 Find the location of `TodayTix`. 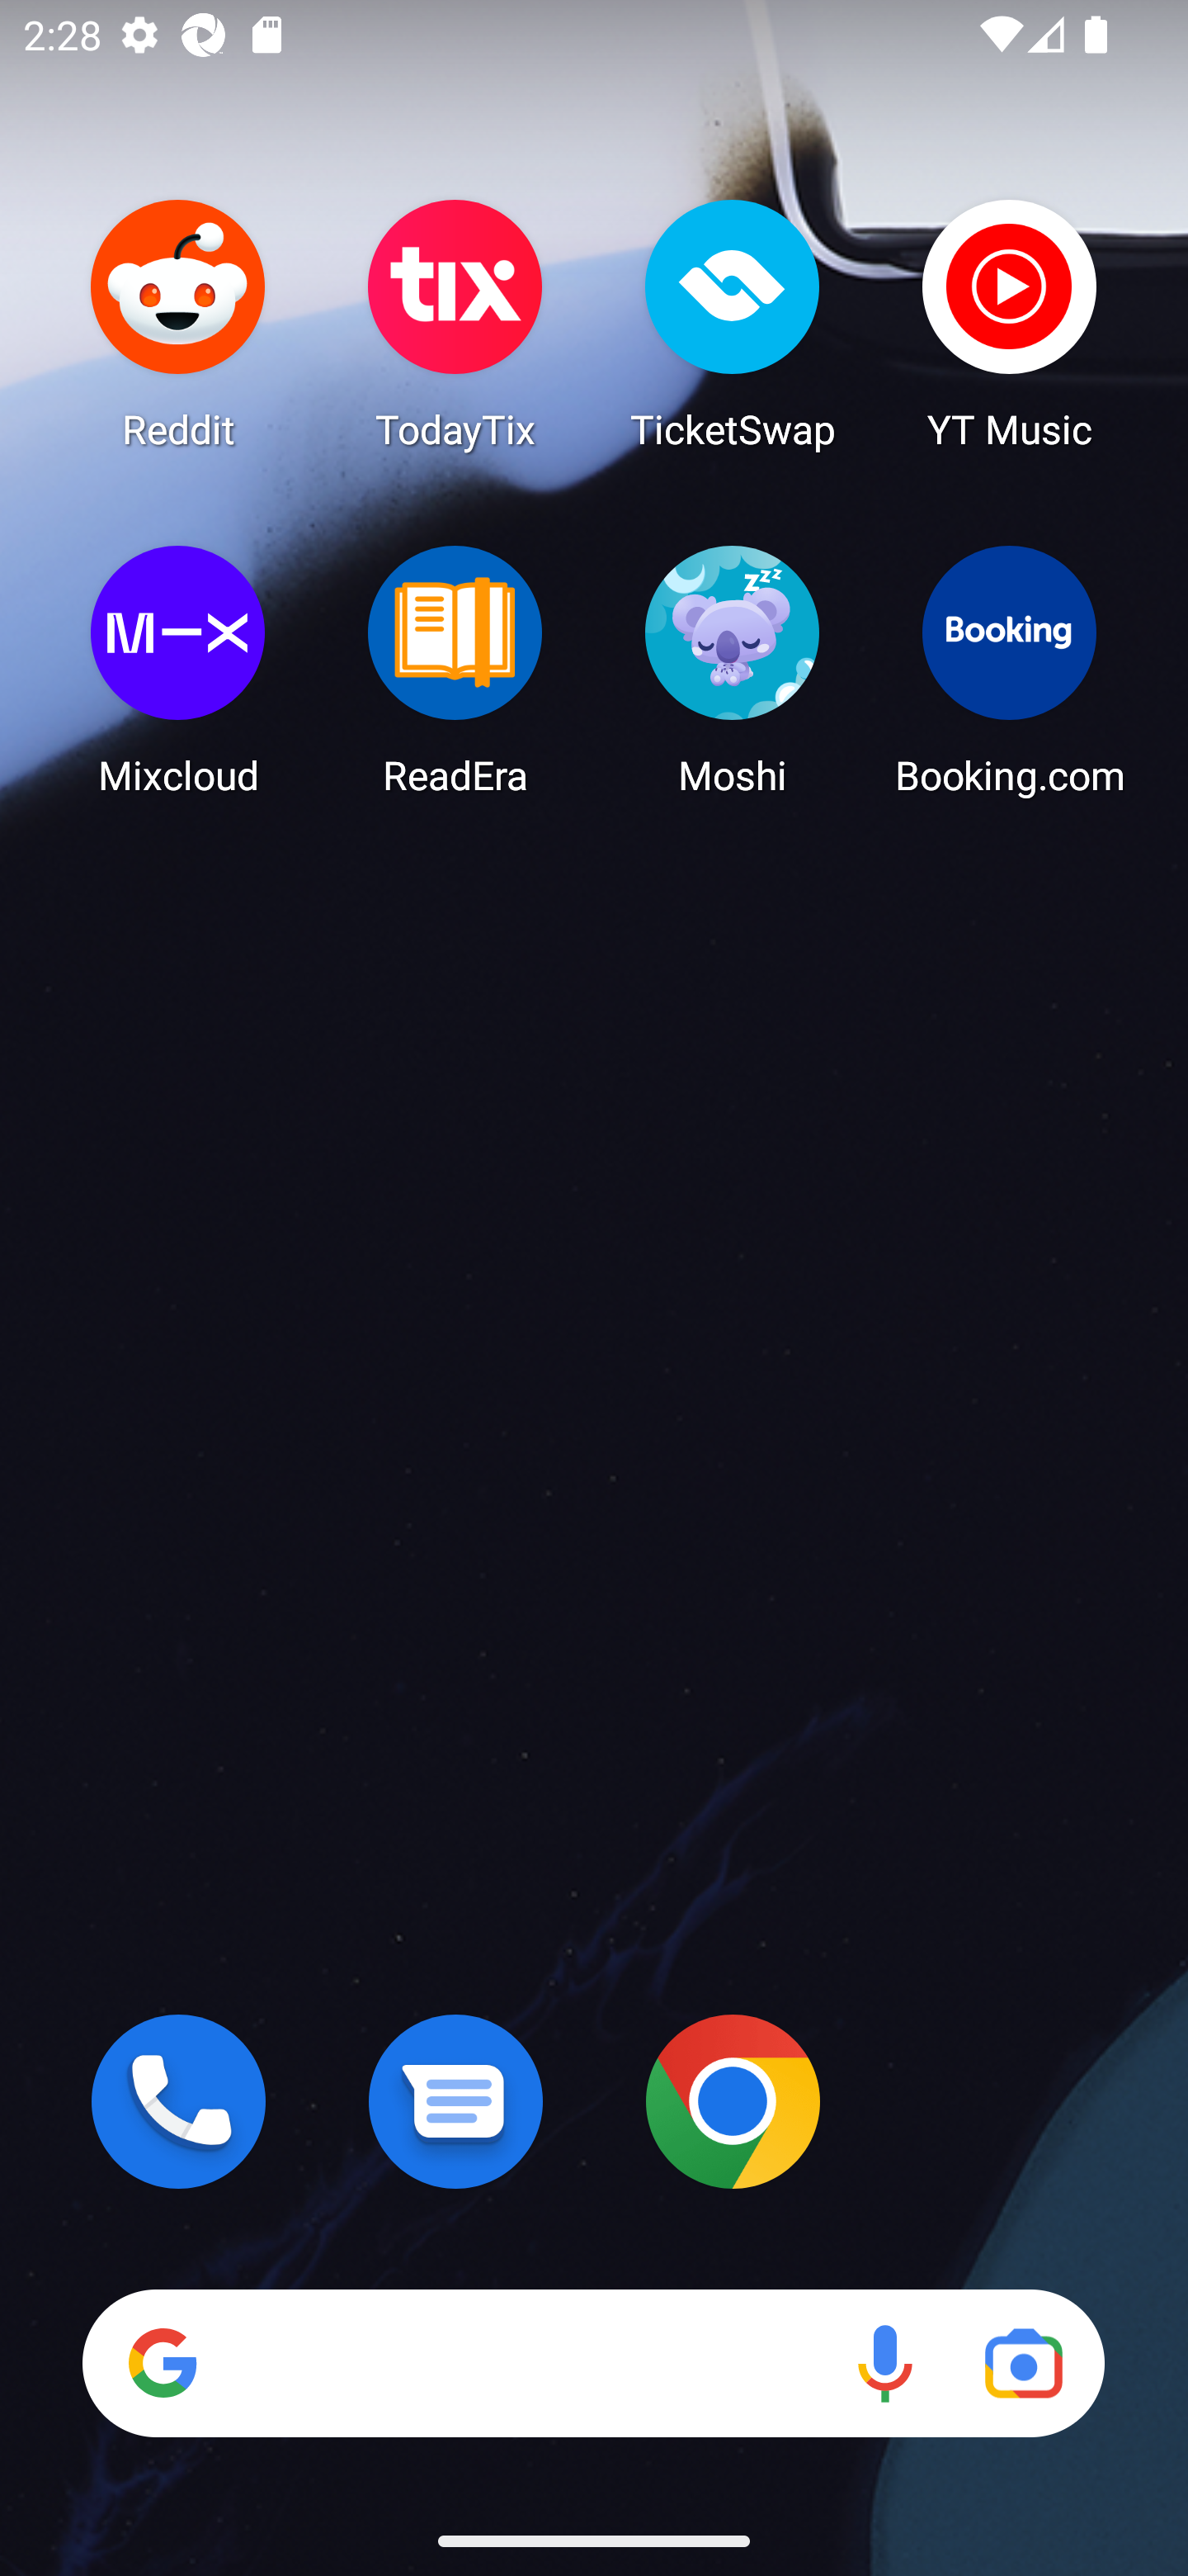

TodayTix is located at coordinates (455, 324).